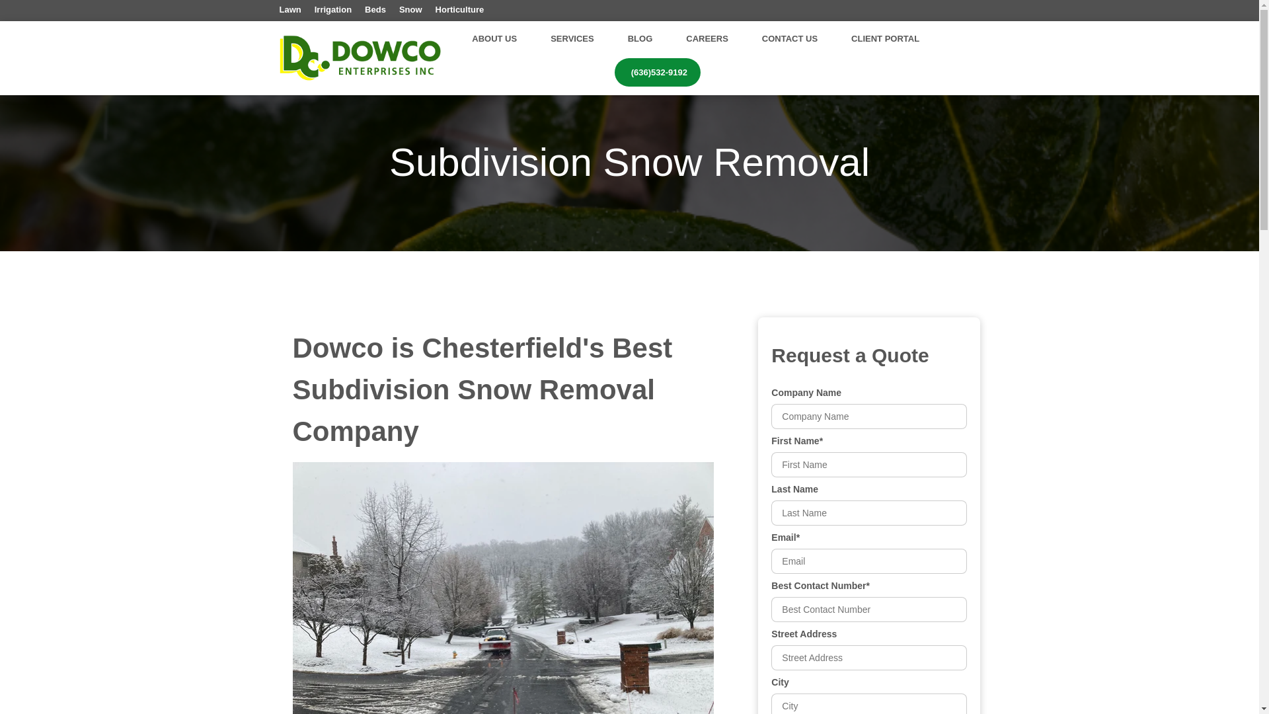  What do you see at coordinates (360, 58) in the screenshot?
I see `Dowco Enterprises Inc.` at bounding box center [360, 58].